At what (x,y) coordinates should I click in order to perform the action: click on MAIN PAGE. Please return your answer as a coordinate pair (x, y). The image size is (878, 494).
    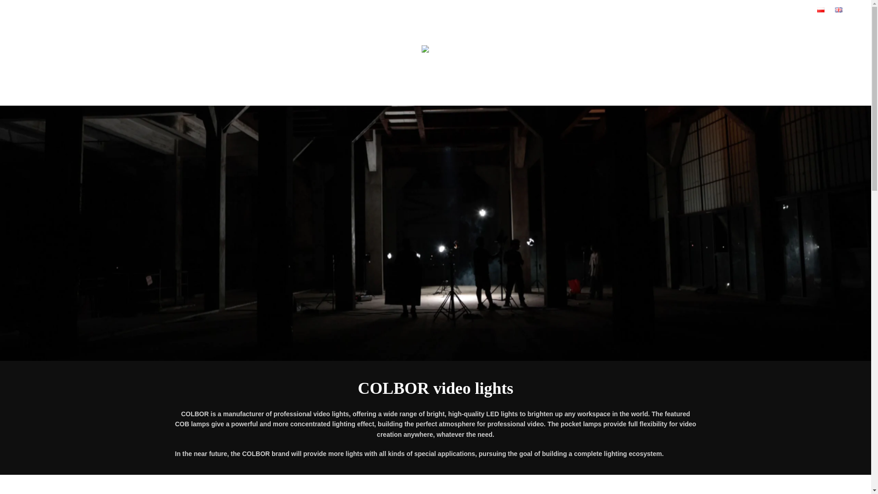
    Looking at the image, I should click on (294, 94).